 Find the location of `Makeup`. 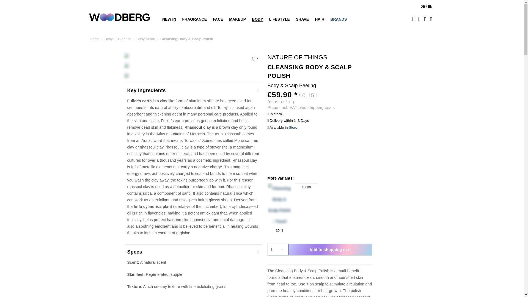

Makeup is located at coordinates (237, 19).